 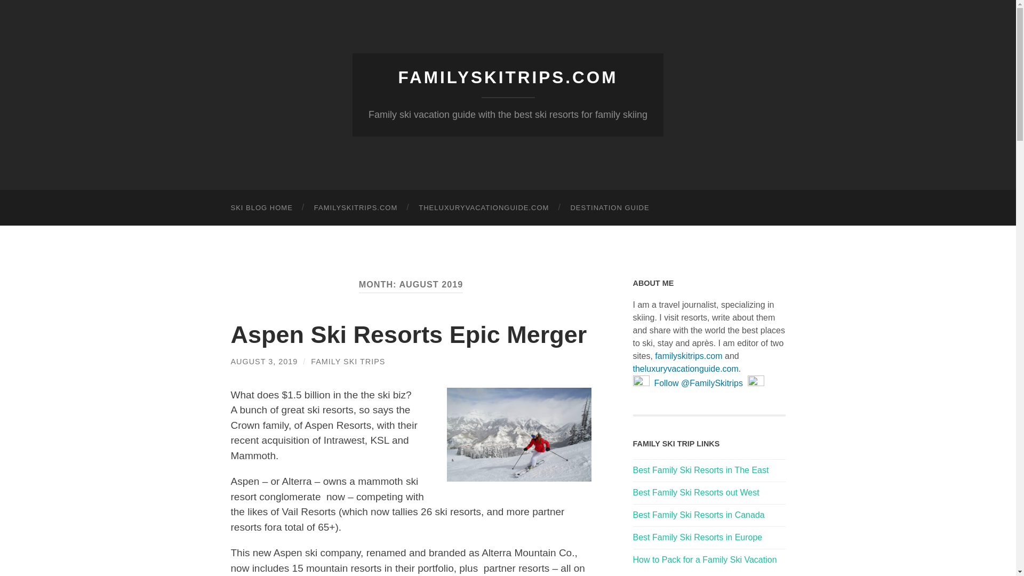 I want to click on Best Family Ski Resorts in Canada, so click(x=698, y=515).